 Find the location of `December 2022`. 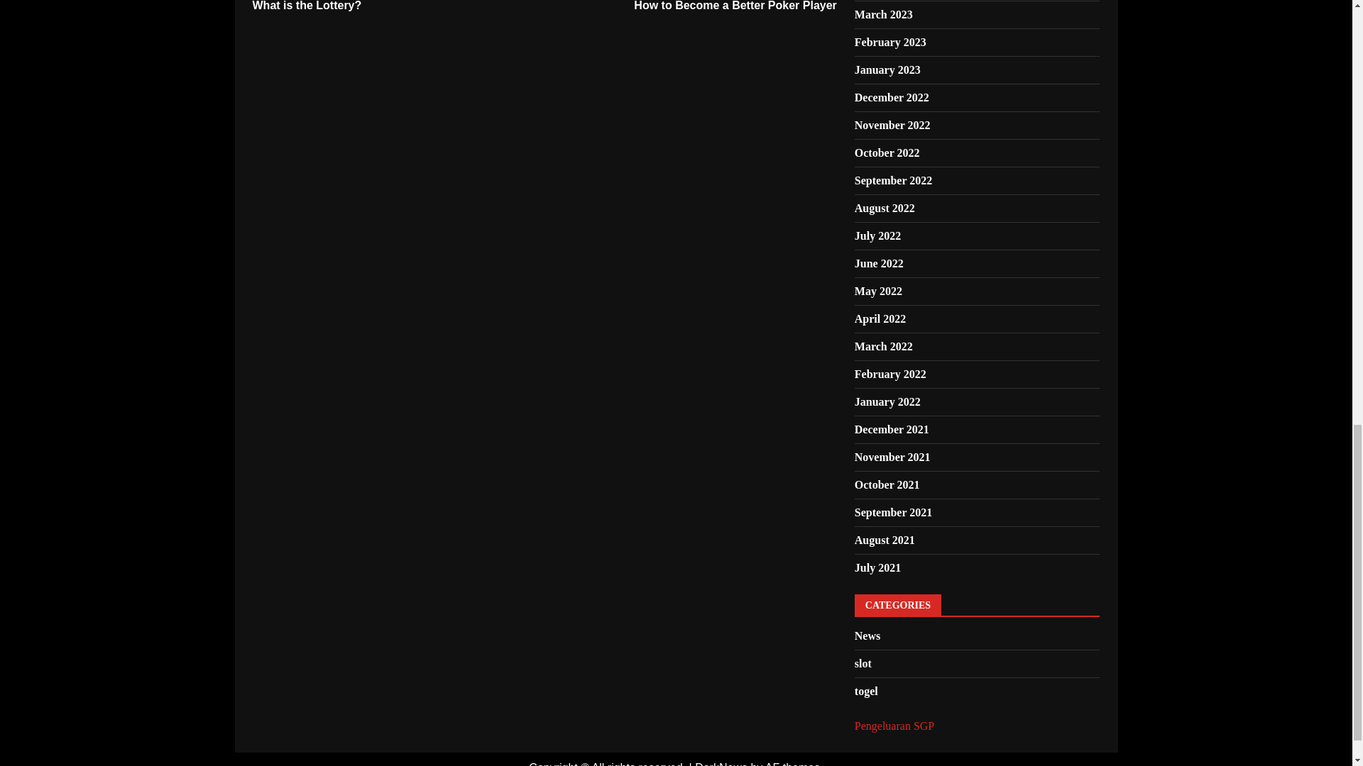

December 2022 is located at coordinates (892, 96).